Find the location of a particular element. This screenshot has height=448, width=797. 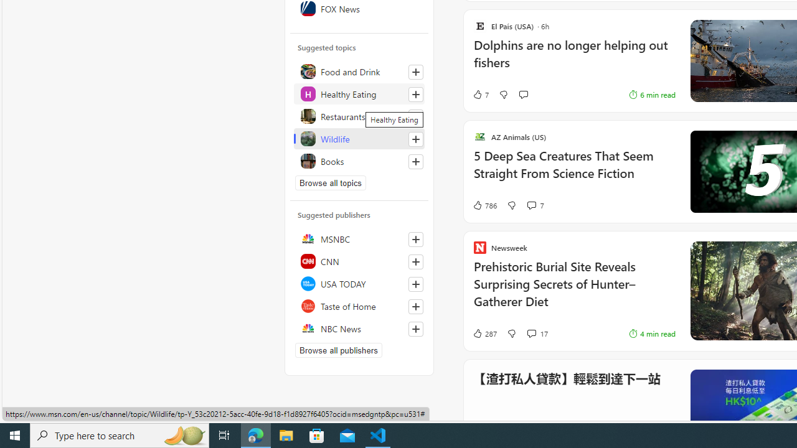

Healthy Eating is located at coordinates (359, 93).